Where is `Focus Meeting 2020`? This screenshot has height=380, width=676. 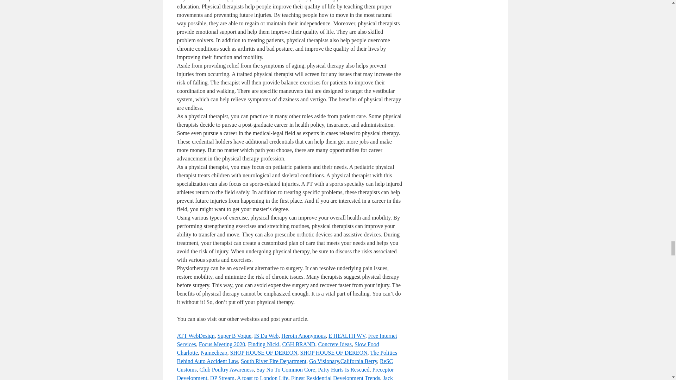
Focus Meeting 2020 is located at coordinates (222, 344).